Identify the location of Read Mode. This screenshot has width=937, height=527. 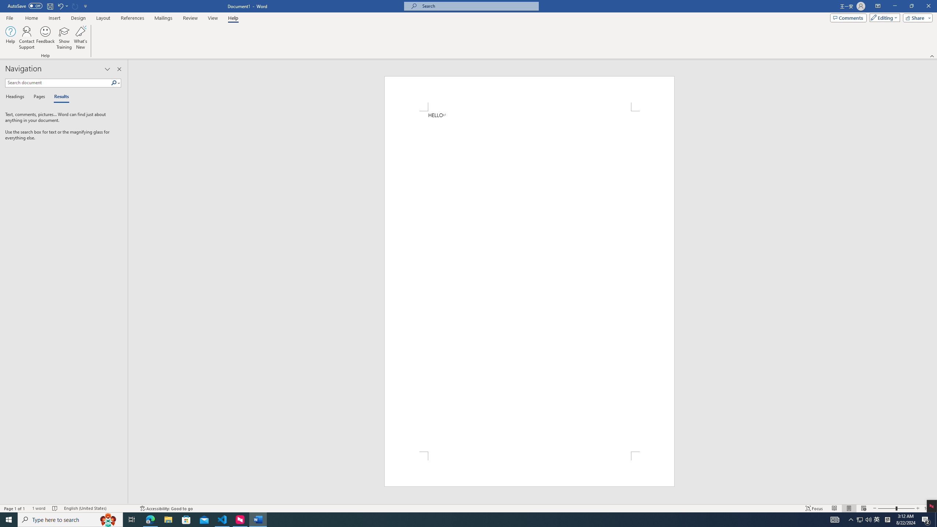
(834, 508).